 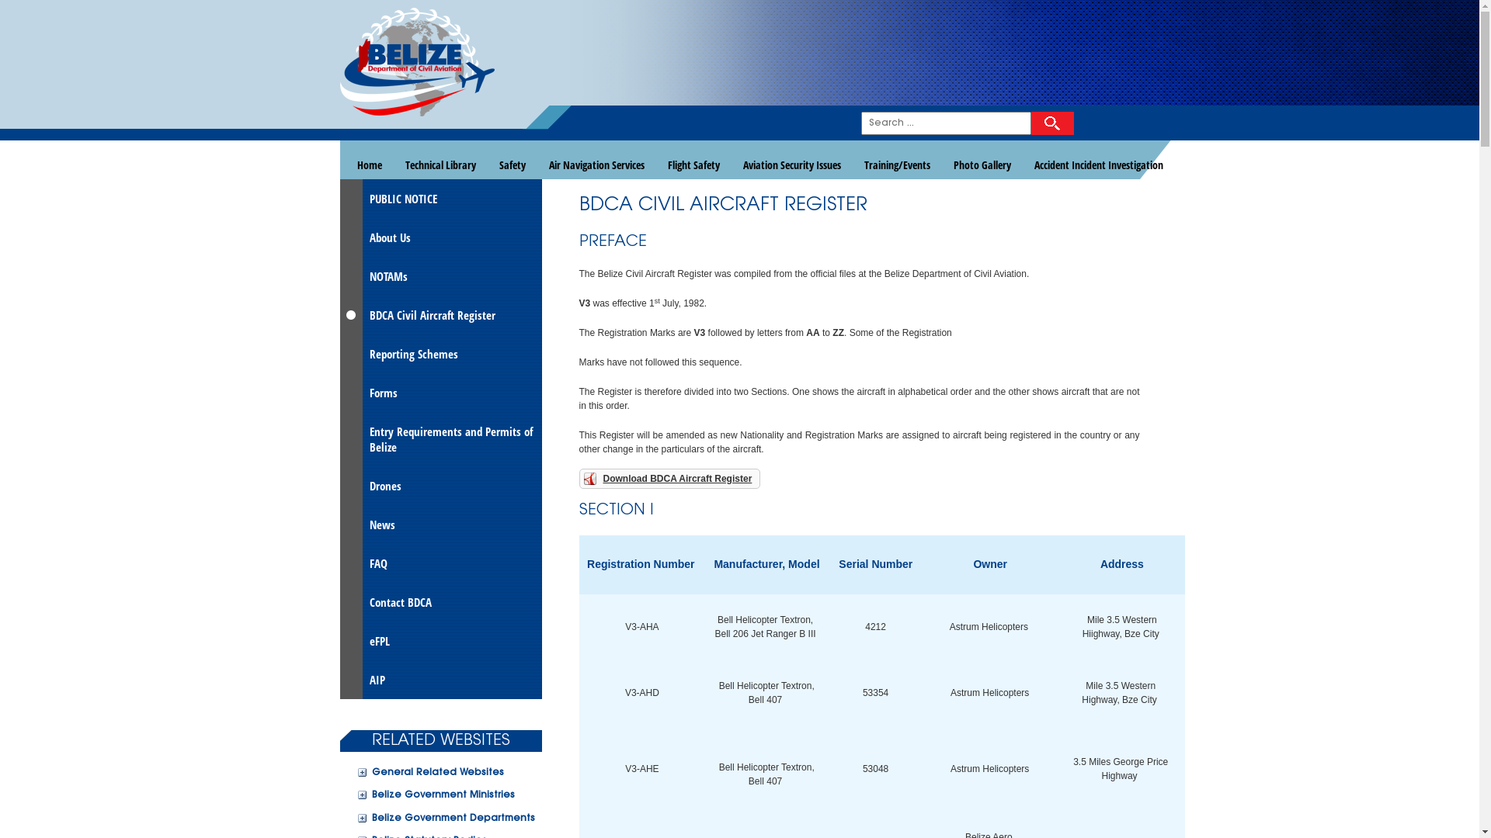 What do you see at coordinates (441, 563) in the screenshot?
I see `FAQ` at bounding box center [441, 563].